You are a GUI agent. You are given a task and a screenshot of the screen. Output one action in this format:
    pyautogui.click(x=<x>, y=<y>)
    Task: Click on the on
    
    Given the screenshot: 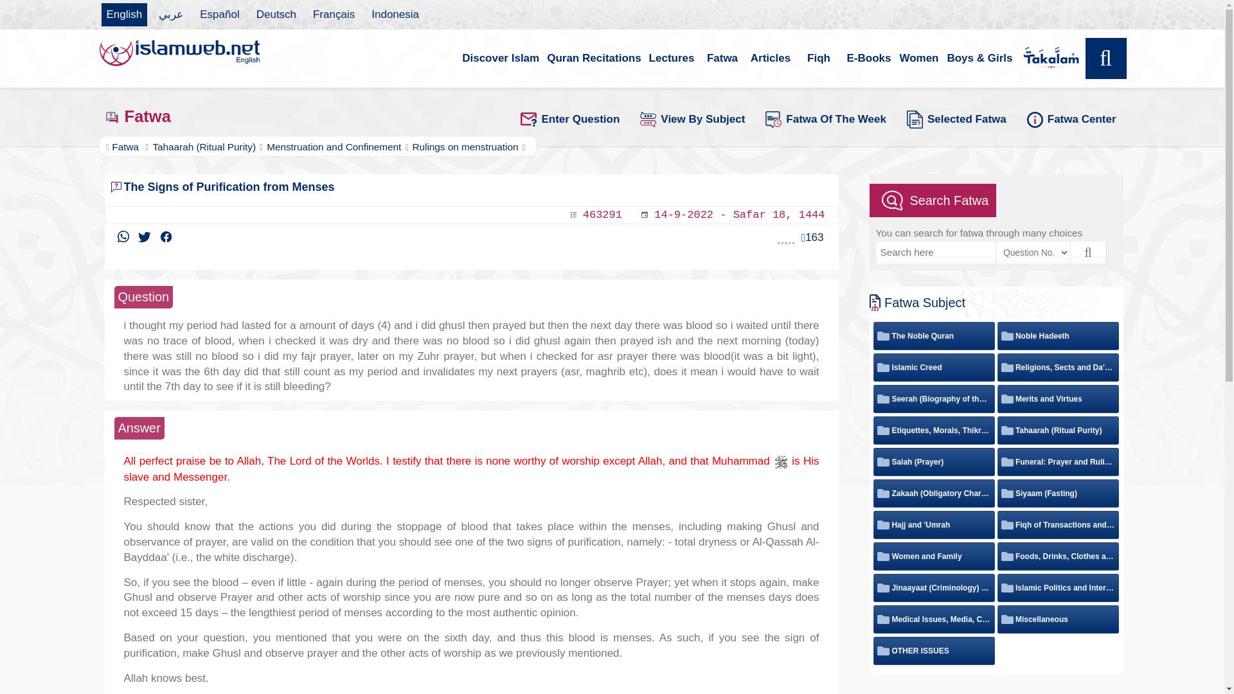 What is the action you would take?
    pyautogui.click(x=1005, y=368)
    